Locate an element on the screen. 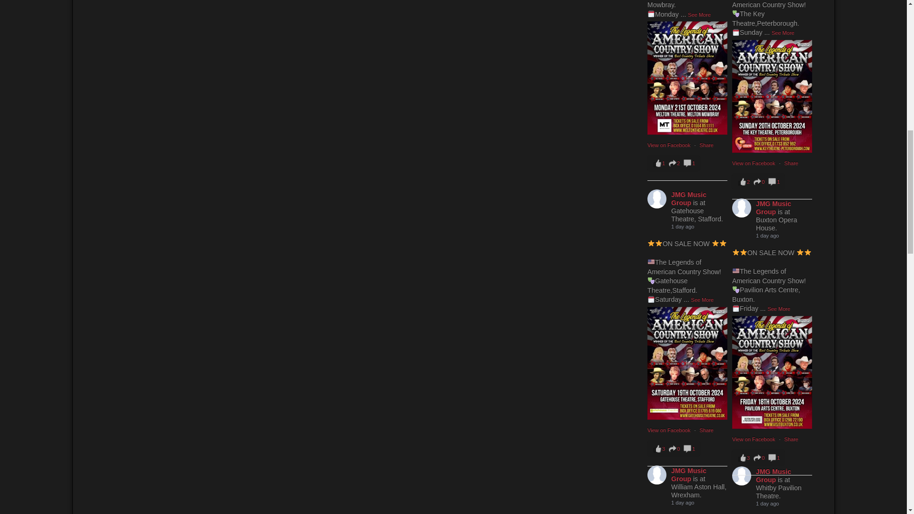  Share is located at coordinates (791, 163).